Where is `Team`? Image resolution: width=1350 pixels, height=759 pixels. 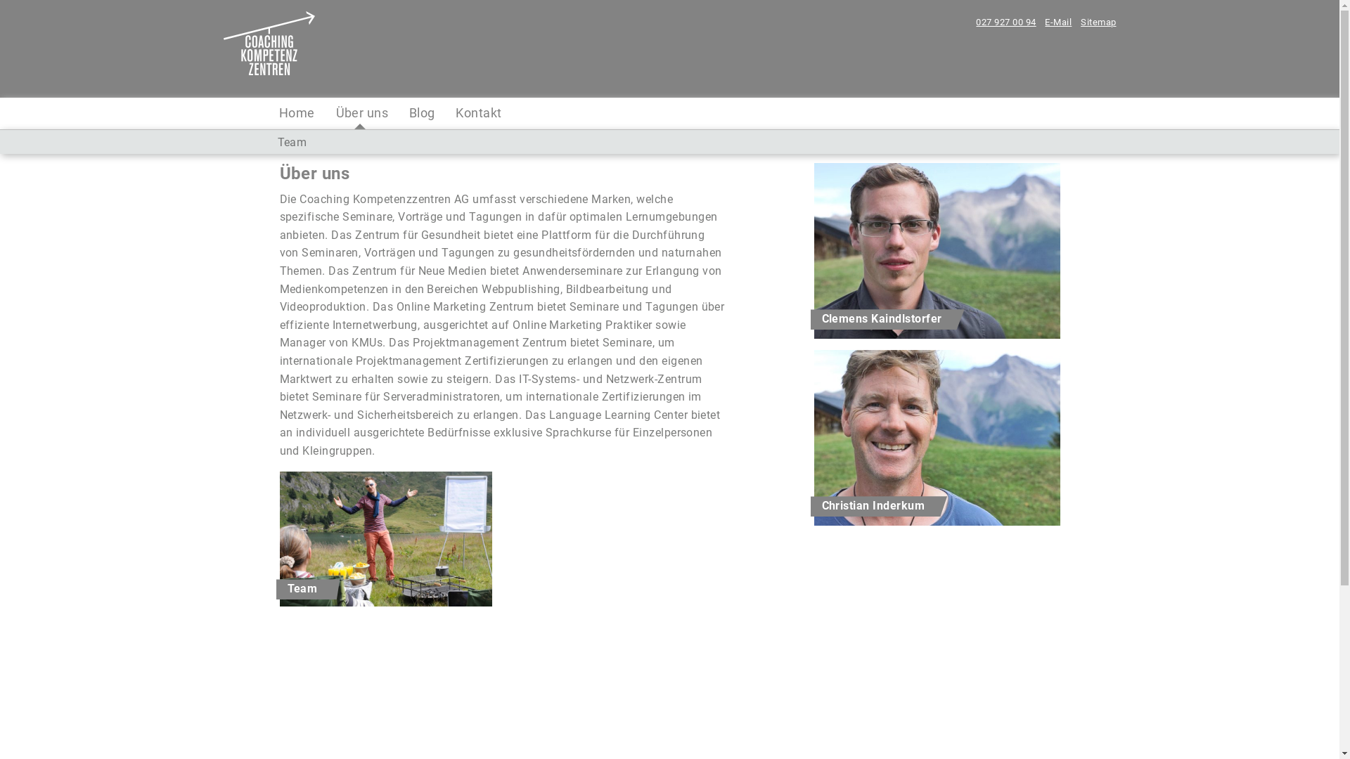
Team is located at coordinates (302, 589).